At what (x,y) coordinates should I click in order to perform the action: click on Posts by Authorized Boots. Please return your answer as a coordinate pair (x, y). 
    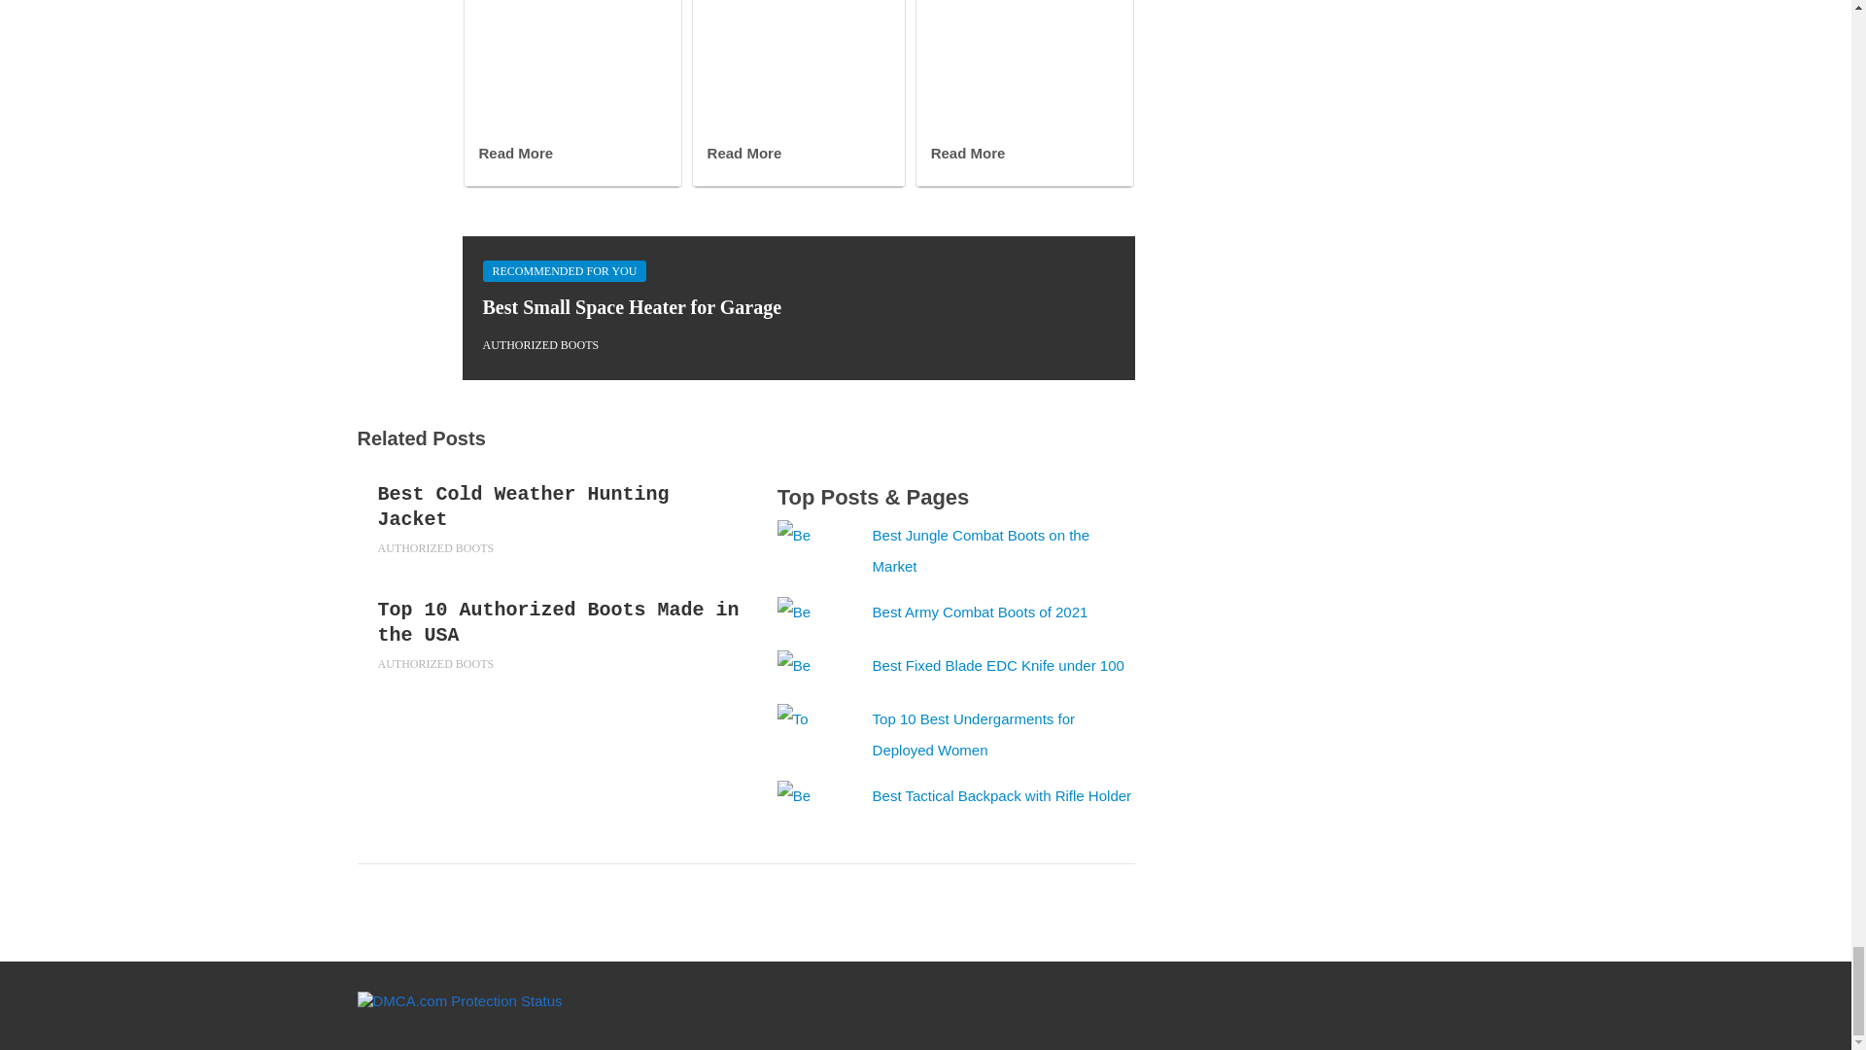
    Looking at the image, I should click on (540, 344).